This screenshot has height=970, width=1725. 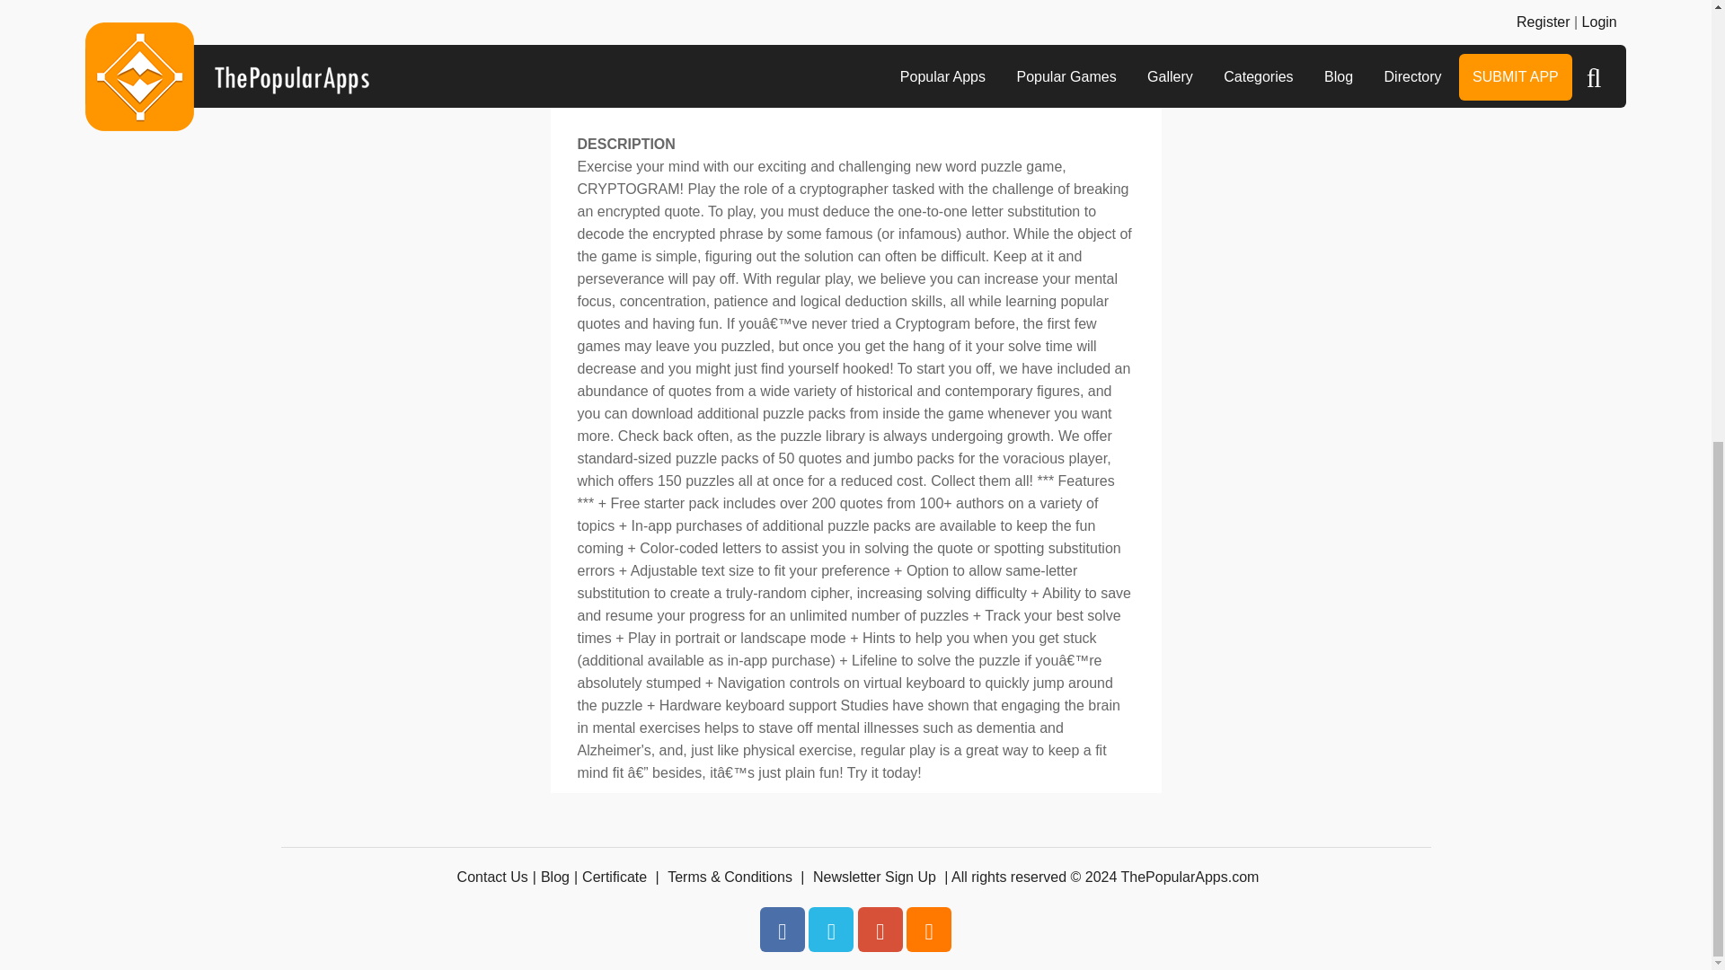 What do you see at coordinates (555, 877) in the screenshot?
I see `Blog` at bounding box center [555, 877].